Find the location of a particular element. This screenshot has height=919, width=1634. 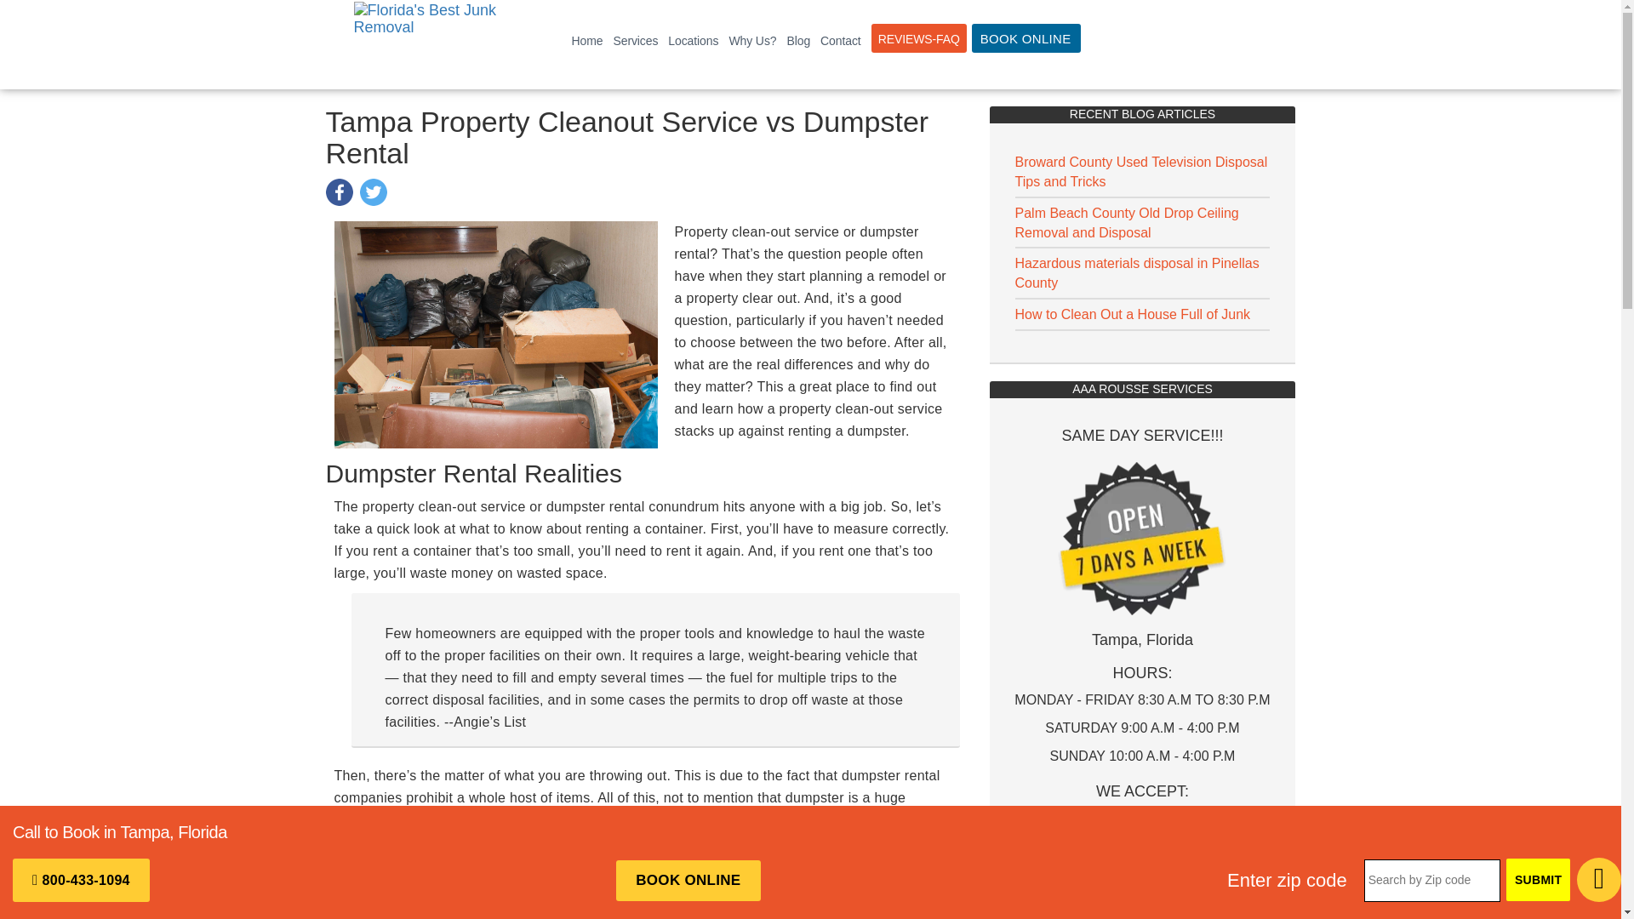

Blog is located at coordinates (798, 41).